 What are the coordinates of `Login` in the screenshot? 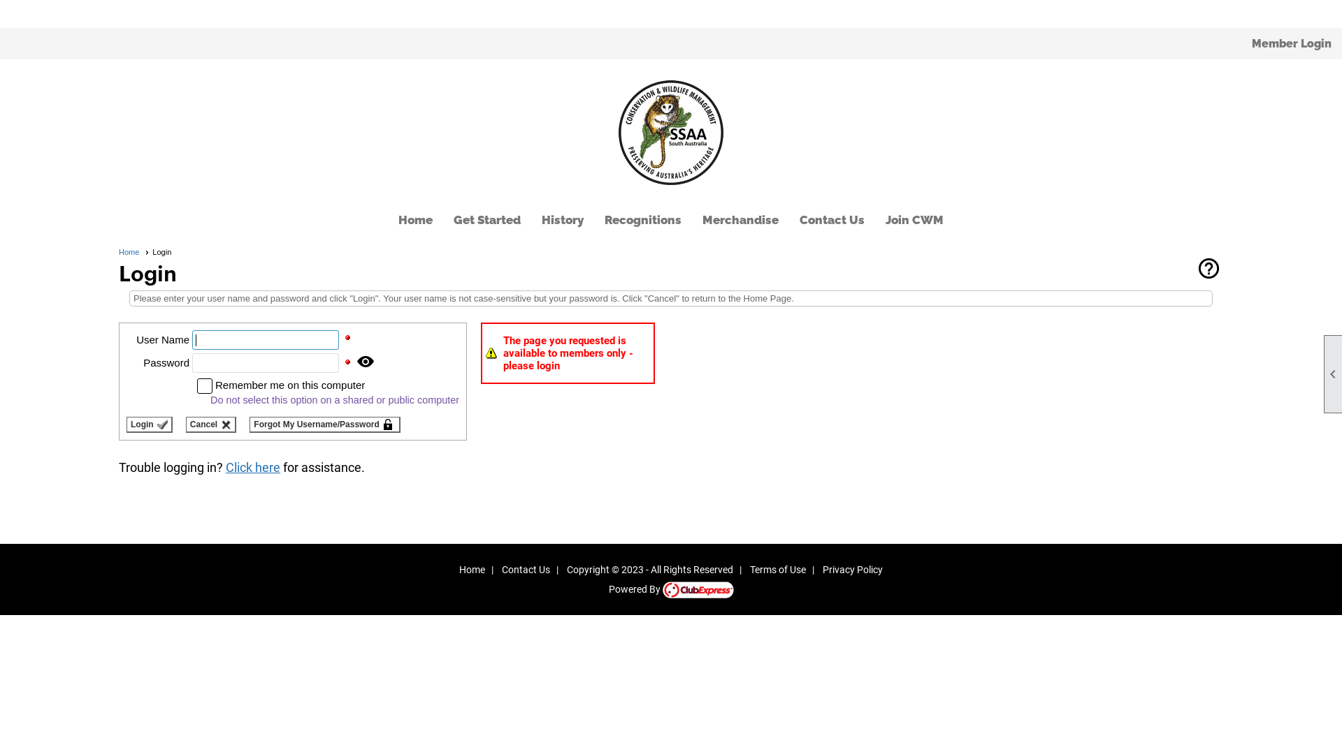 It's located at (150, 424).